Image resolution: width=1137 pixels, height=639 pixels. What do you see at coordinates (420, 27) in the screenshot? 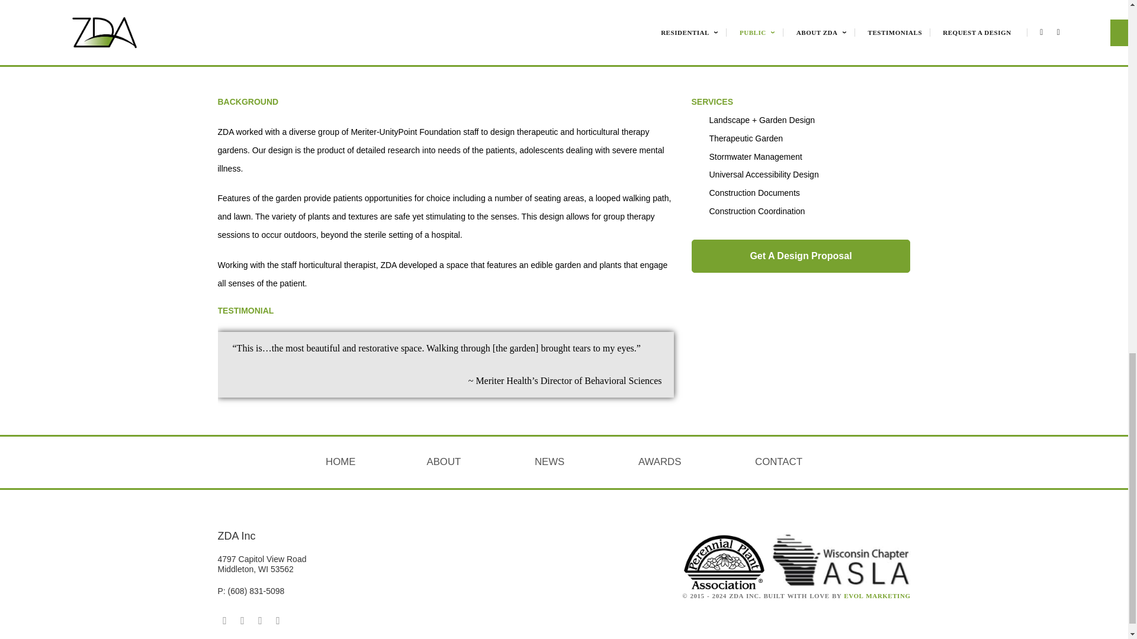
I see `kids helping at MCMS` at bounding box center [420, 27].